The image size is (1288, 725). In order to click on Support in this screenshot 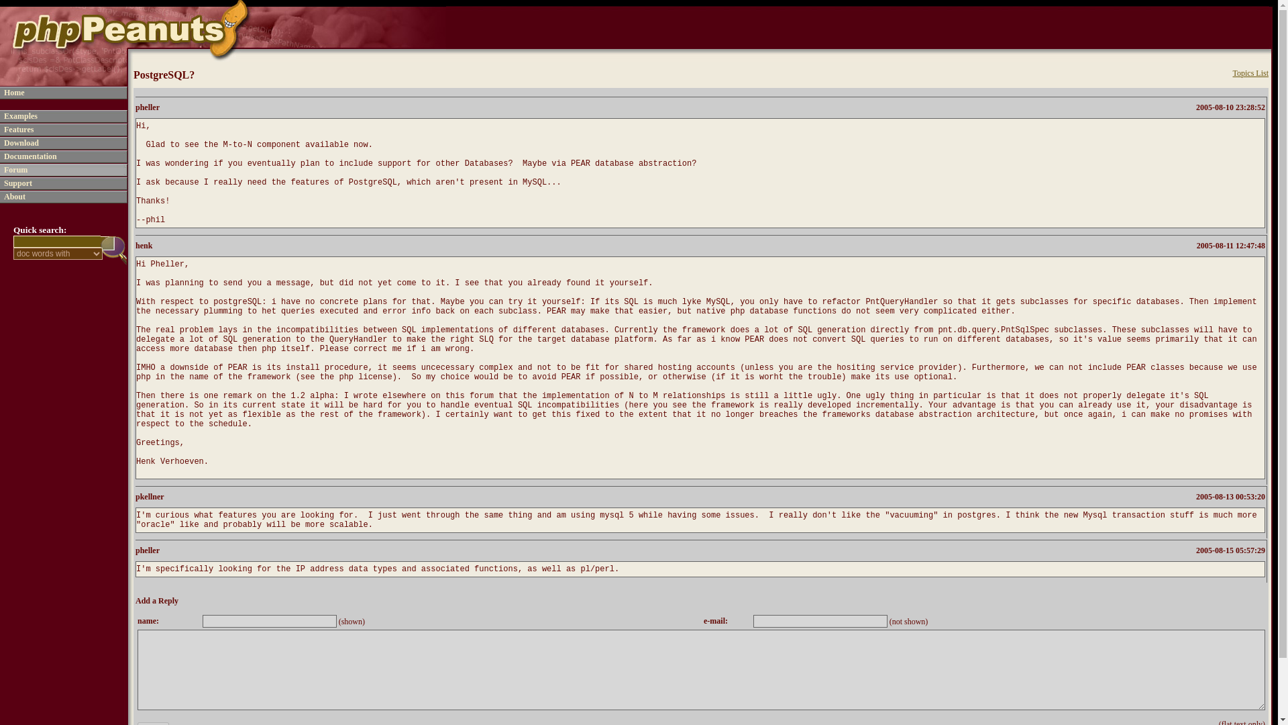, I will do `click(17, 182)`.